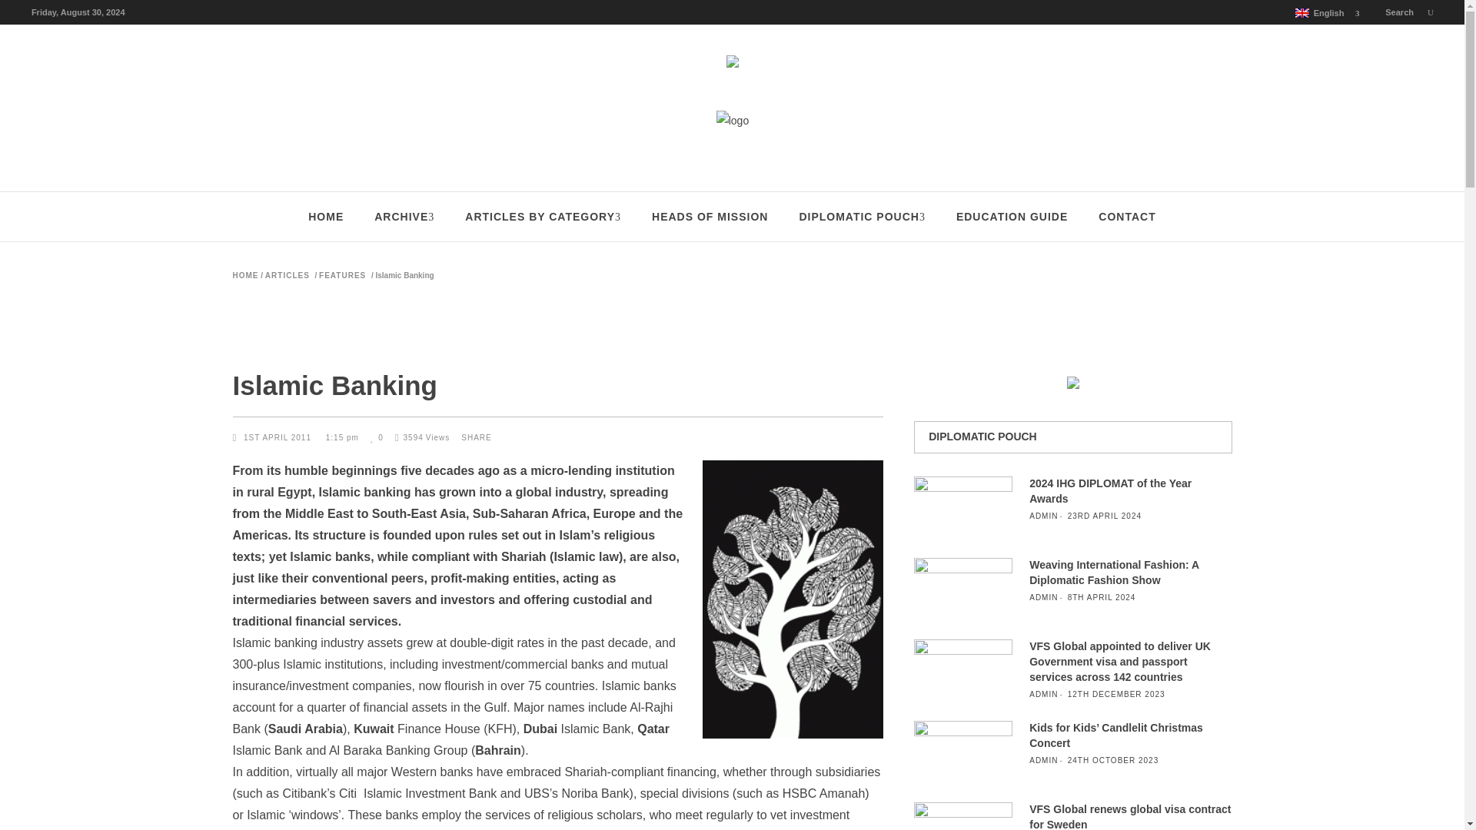 The height and width of the screenshot is (830, 1476). What do you see at coordinates (1302, 12) in the screenshot?
I see `English` at bounding box center [1302, 12].